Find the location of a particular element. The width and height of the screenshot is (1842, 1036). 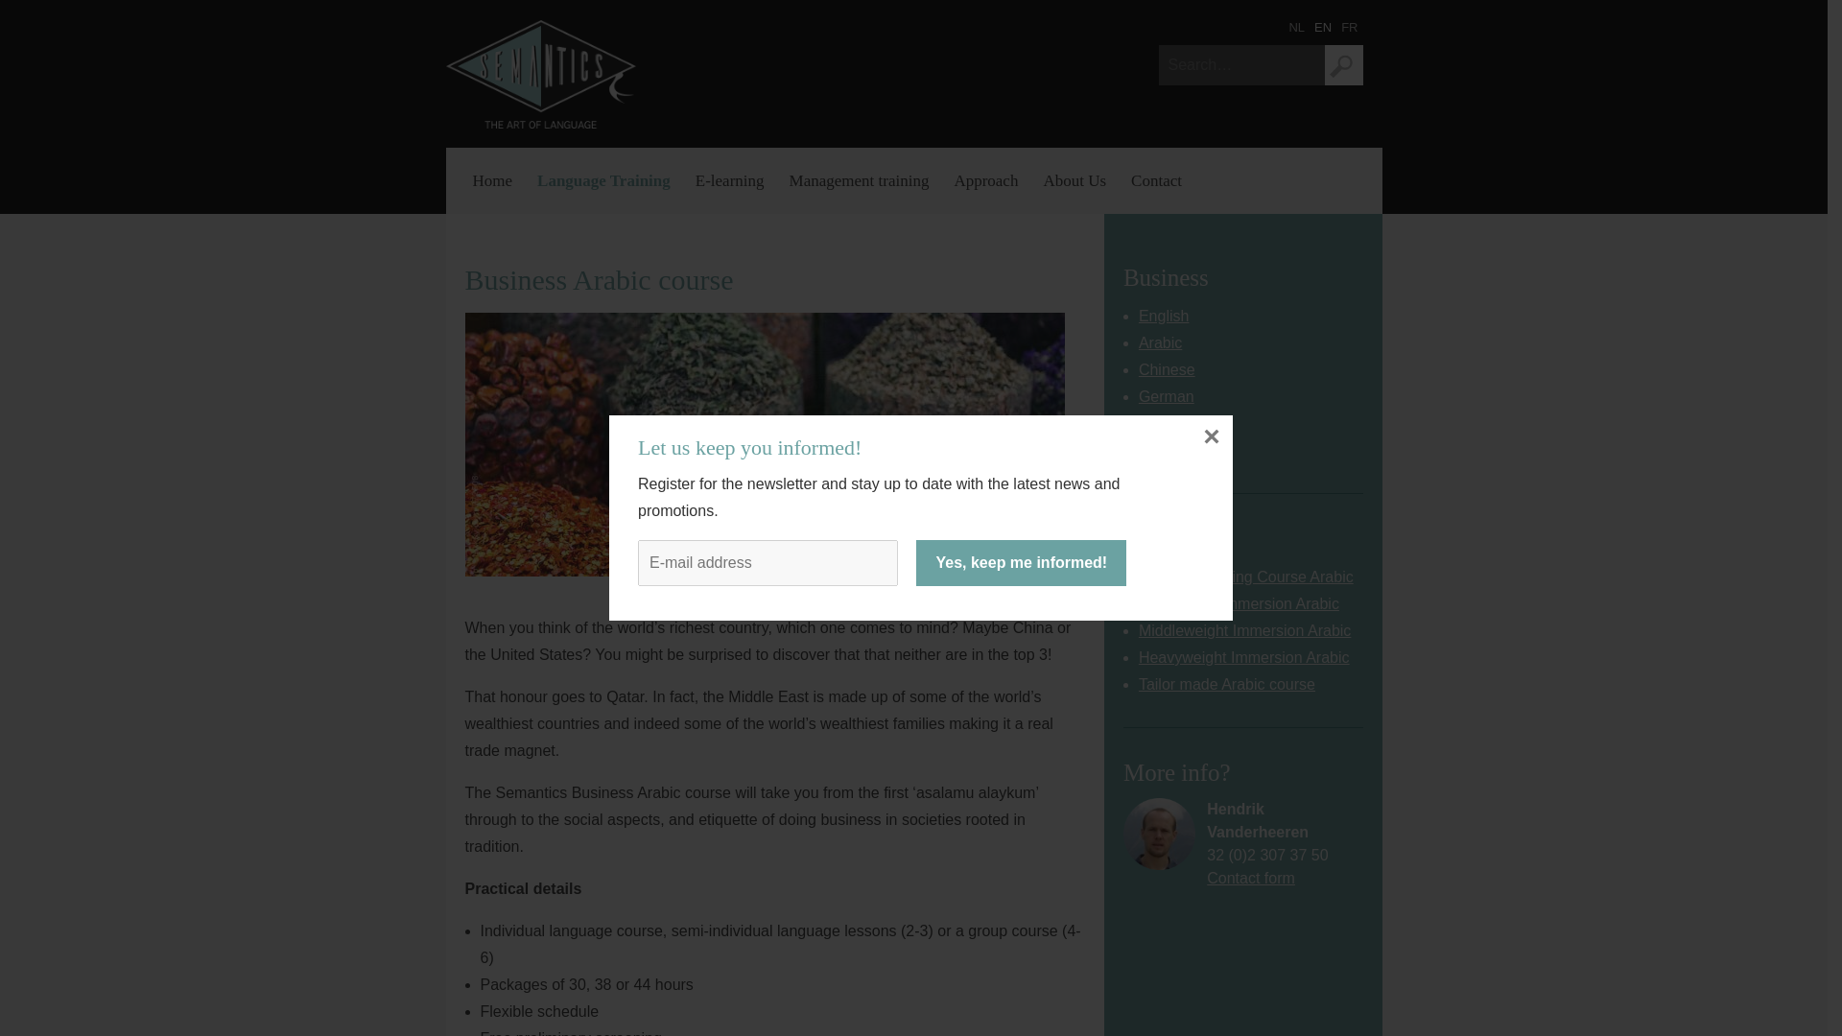

Semantics is located at coordinates (540, 74).